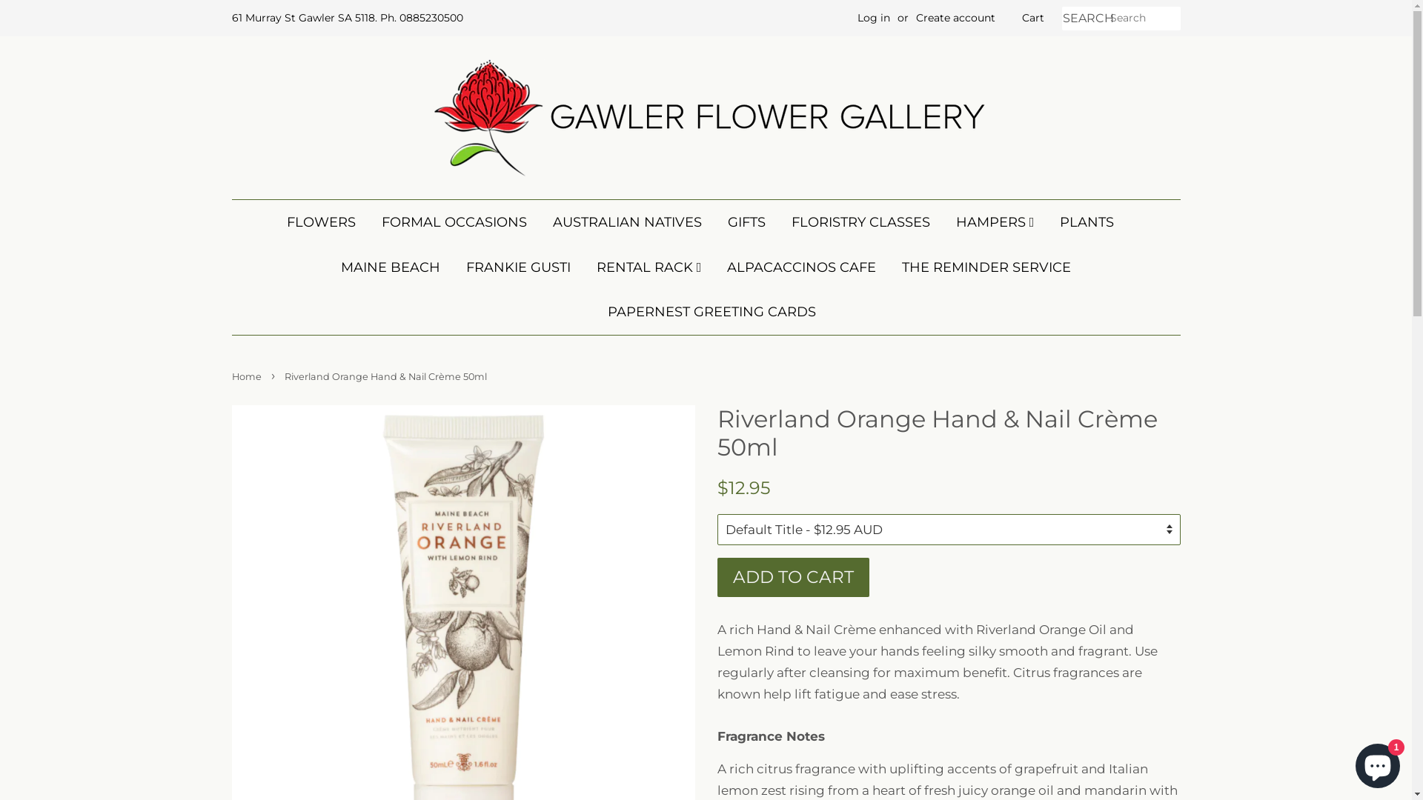 Image resolution: width=1423 pixels, height=800 pixels. What do you see at coordinates (1378, 763) in the screenshot?
I see `Shopify online store chat` at bounding box center [1378, 763].